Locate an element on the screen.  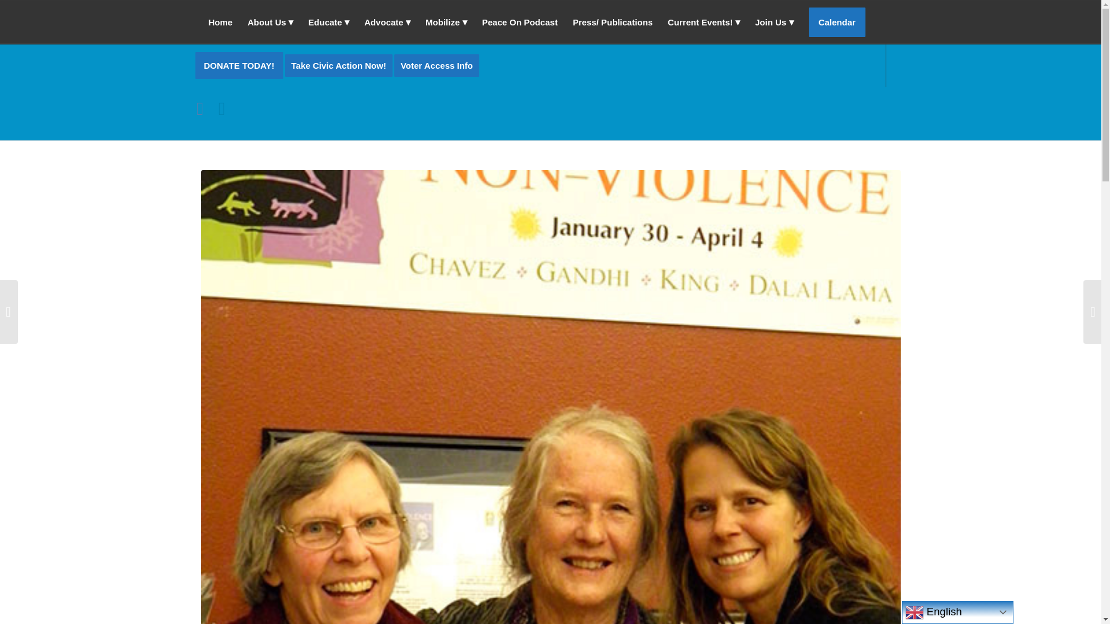
Facebook is located at coordinates (203, 107).